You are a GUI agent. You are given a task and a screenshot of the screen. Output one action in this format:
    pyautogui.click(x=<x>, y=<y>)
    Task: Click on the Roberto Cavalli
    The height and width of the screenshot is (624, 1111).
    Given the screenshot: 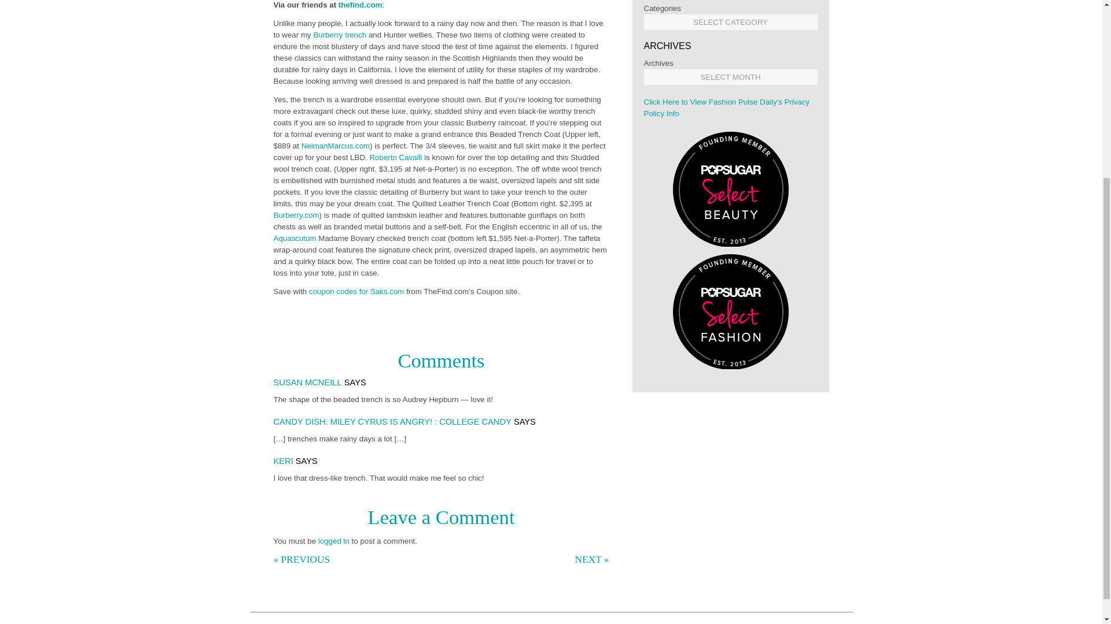 What is the action you would take?
    pyautogui.click(x=396, y=157)
    